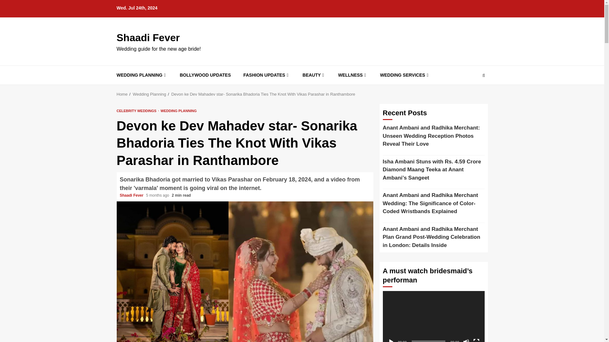 The height and width of the screenshot is (342, 609). Describe the element at coordinates (466, 340) in the screenshot. I see `Mute` at that location.